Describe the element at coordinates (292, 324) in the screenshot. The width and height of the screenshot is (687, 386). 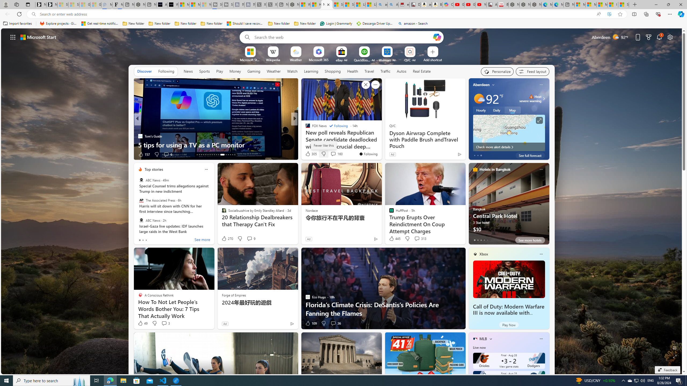
I see `Ad Choice` at that location.